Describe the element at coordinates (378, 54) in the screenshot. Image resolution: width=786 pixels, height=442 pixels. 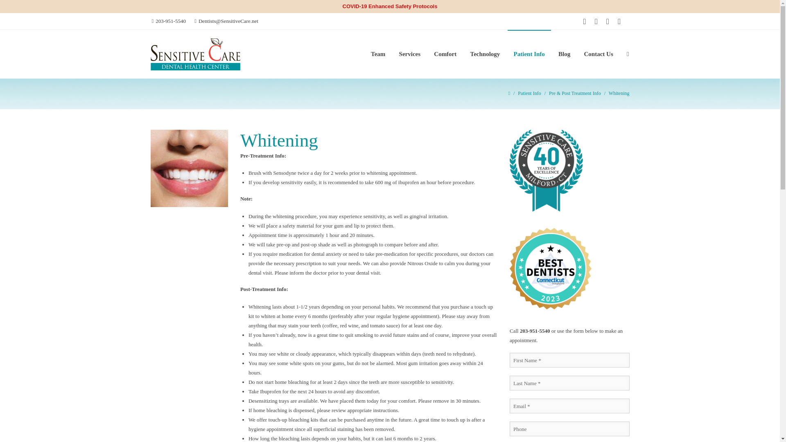
I see `Team` at that location.